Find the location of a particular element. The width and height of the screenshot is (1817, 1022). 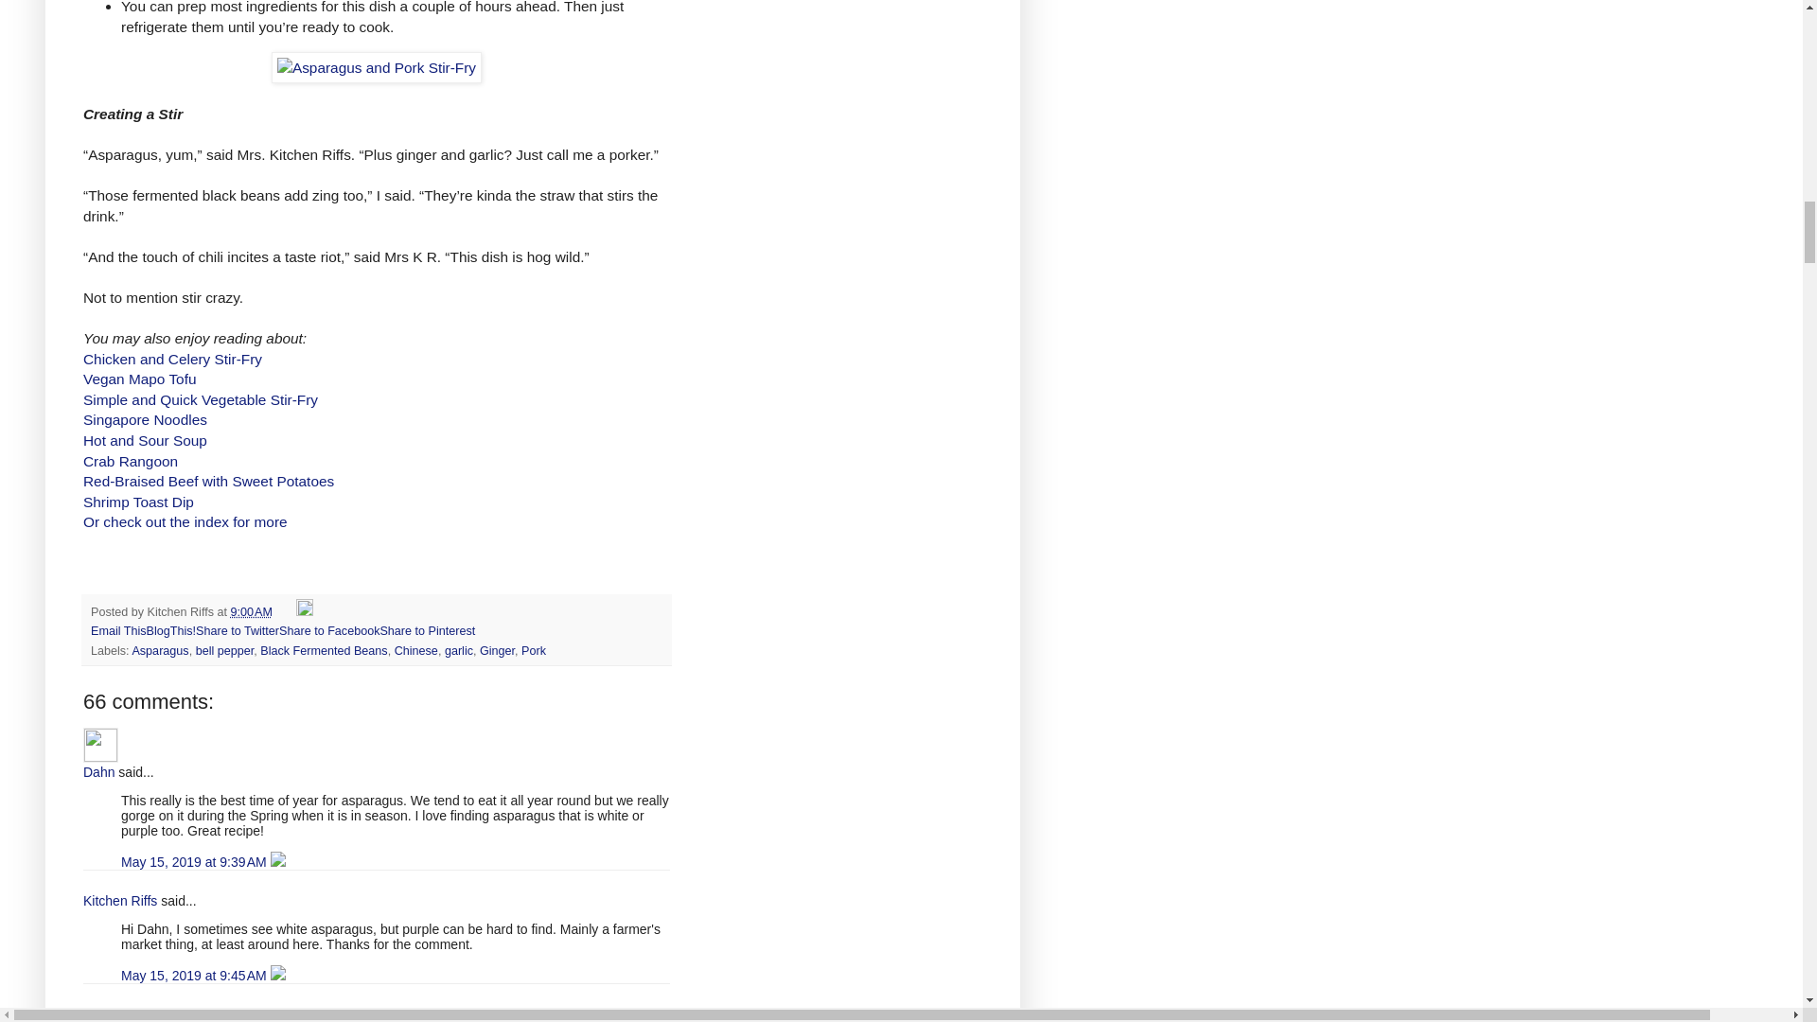

Shrimp Toast Dip is located at coordinates (138, 502).